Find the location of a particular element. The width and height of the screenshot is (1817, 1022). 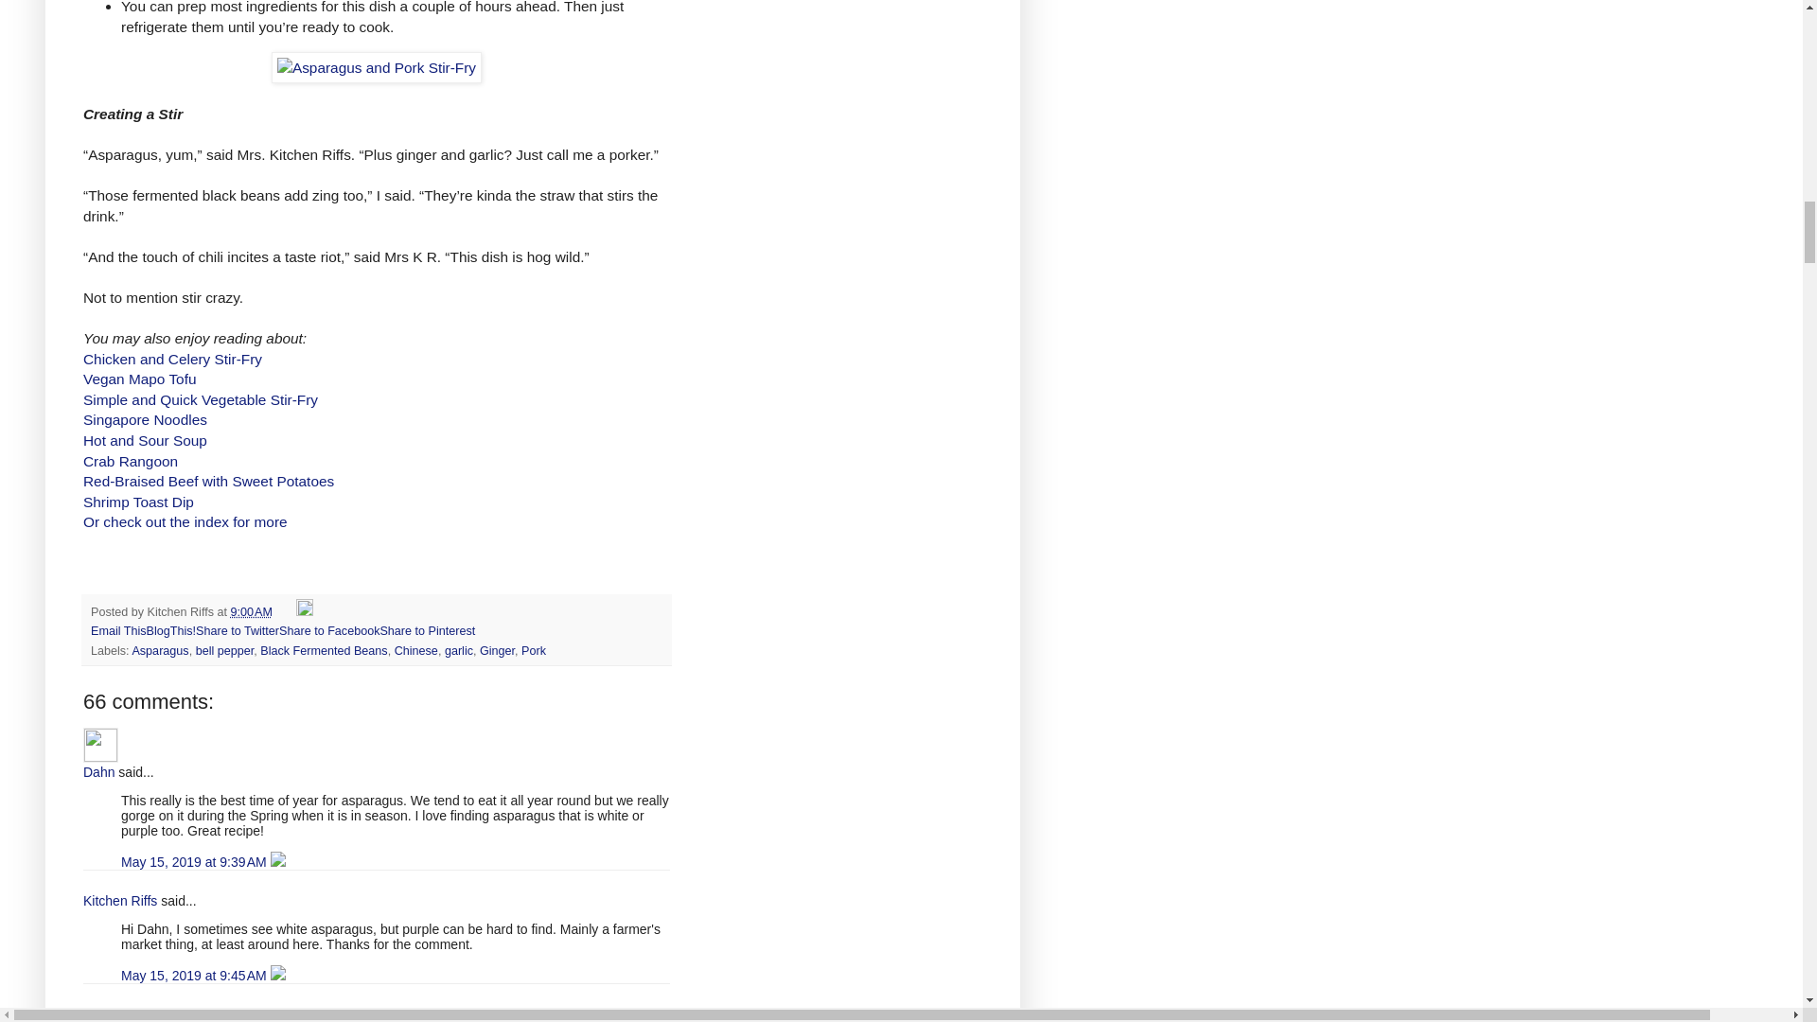

Shrimp Toast Dip is located at coordinates (138, 502).